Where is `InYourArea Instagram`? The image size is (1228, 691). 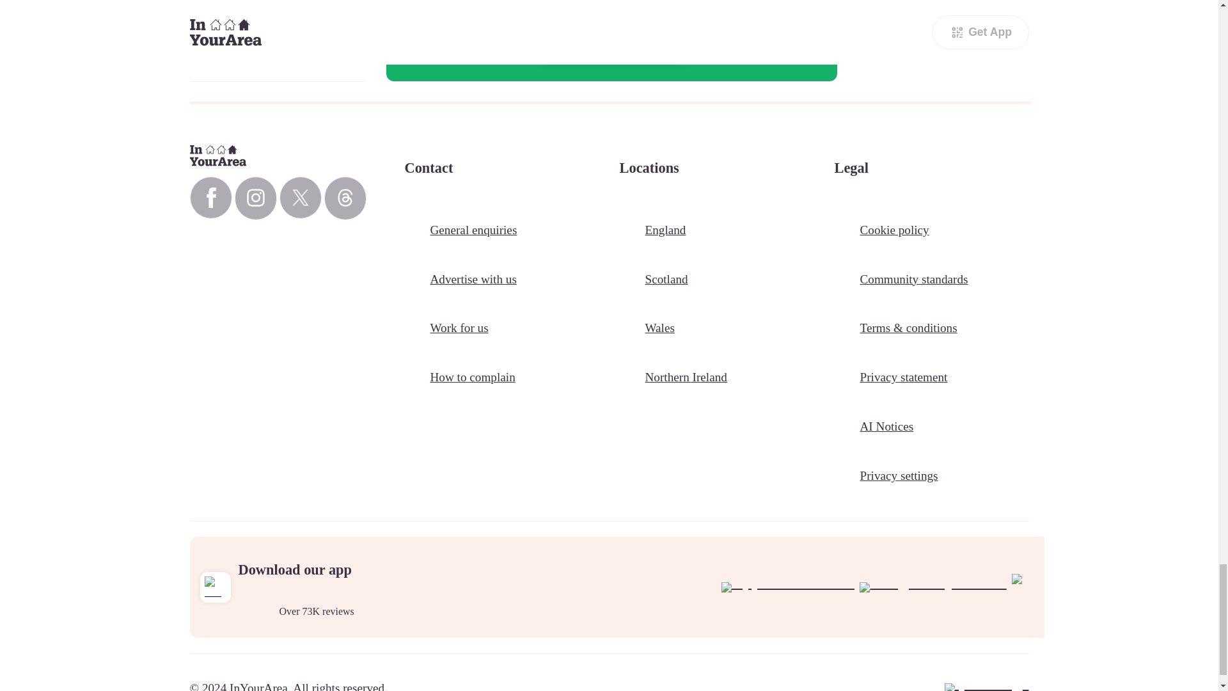
InYourArea Instagram is located at coordinates (255, 198).